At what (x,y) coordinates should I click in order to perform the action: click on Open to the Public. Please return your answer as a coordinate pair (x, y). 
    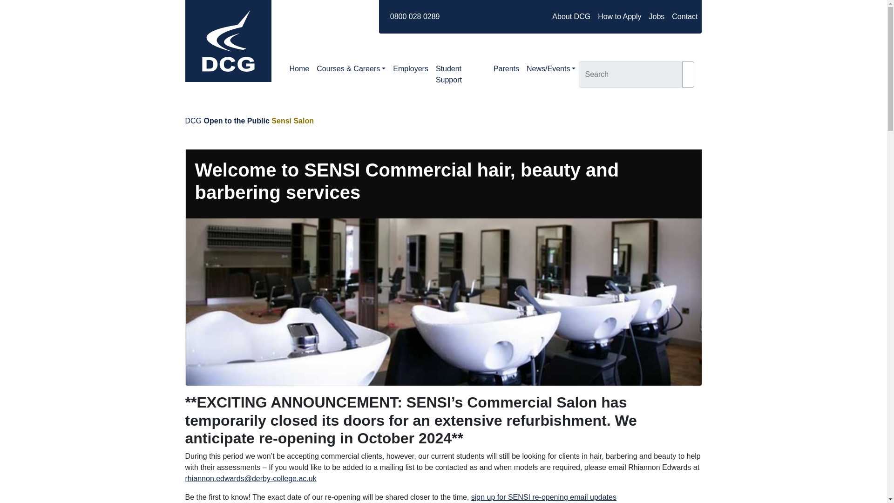
    Looking at the image, I should click on (237, 120).